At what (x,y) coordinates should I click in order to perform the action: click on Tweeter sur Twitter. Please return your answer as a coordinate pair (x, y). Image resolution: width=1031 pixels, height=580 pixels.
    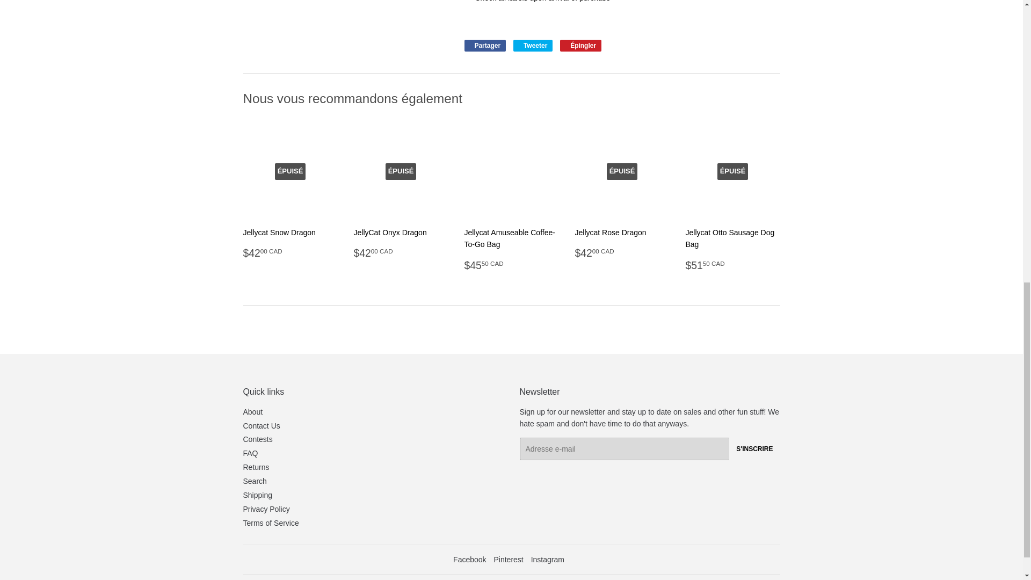
    Looking at the image, I should click on (533, 46).